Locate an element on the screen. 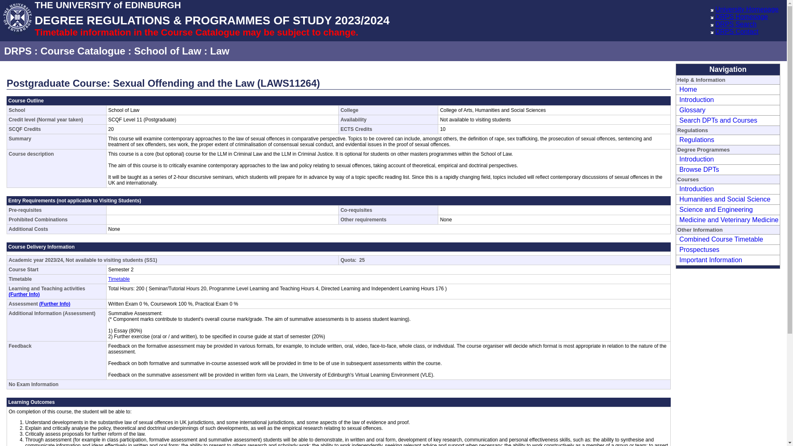  Law is located at coordinates (220, 51).